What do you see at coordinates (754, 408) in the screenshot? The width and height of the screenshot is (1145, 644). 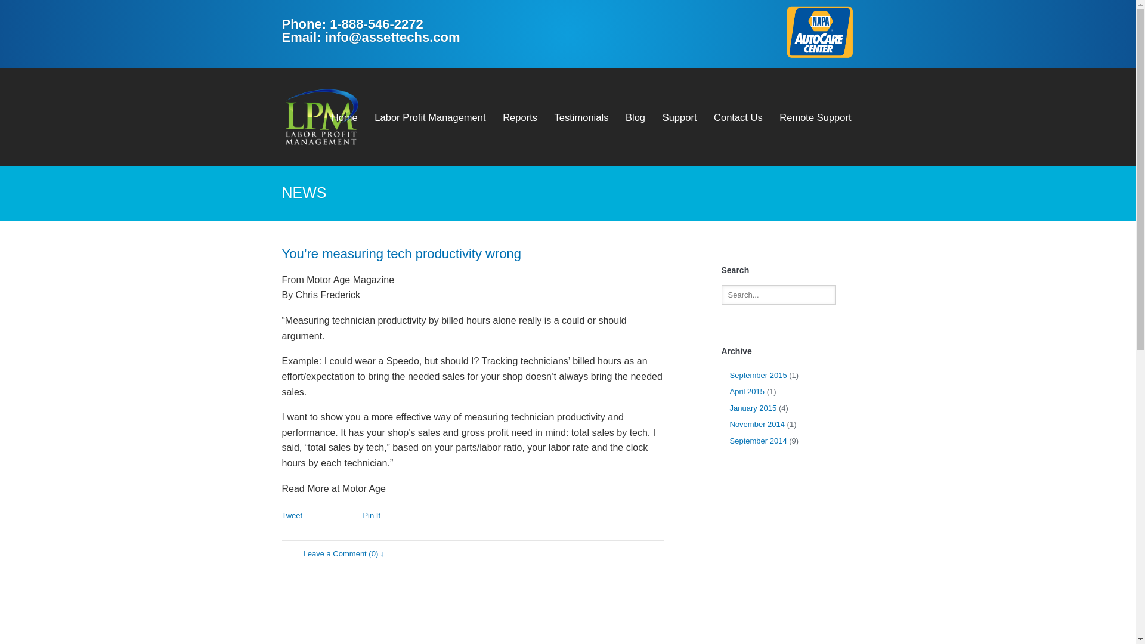 I see `January 2015` at bounding box center [754, 408].